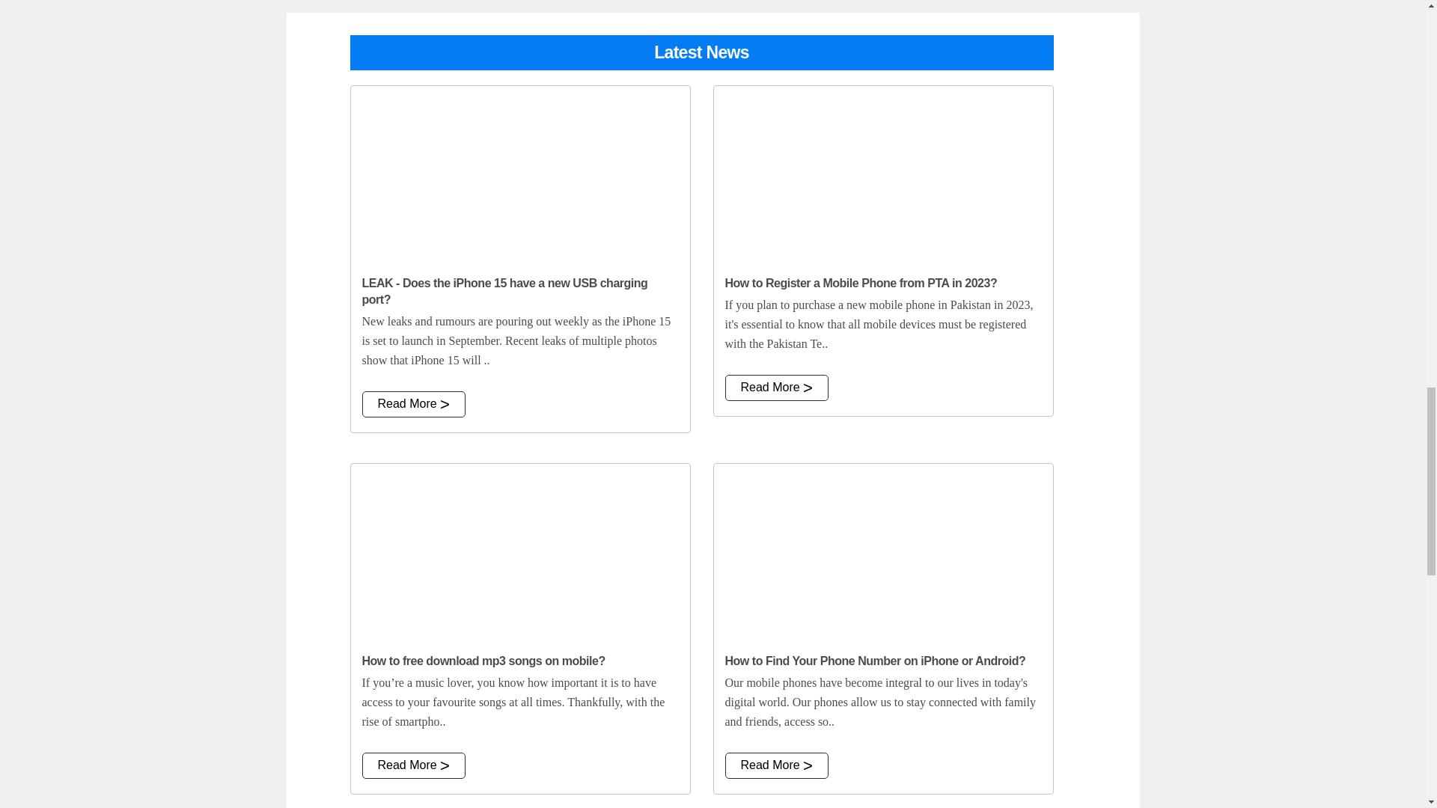 This screenshot has width=1437, height=808. I want to click on How to Register a Mobile Phone from PTA in 2023?, so click(883, 175).